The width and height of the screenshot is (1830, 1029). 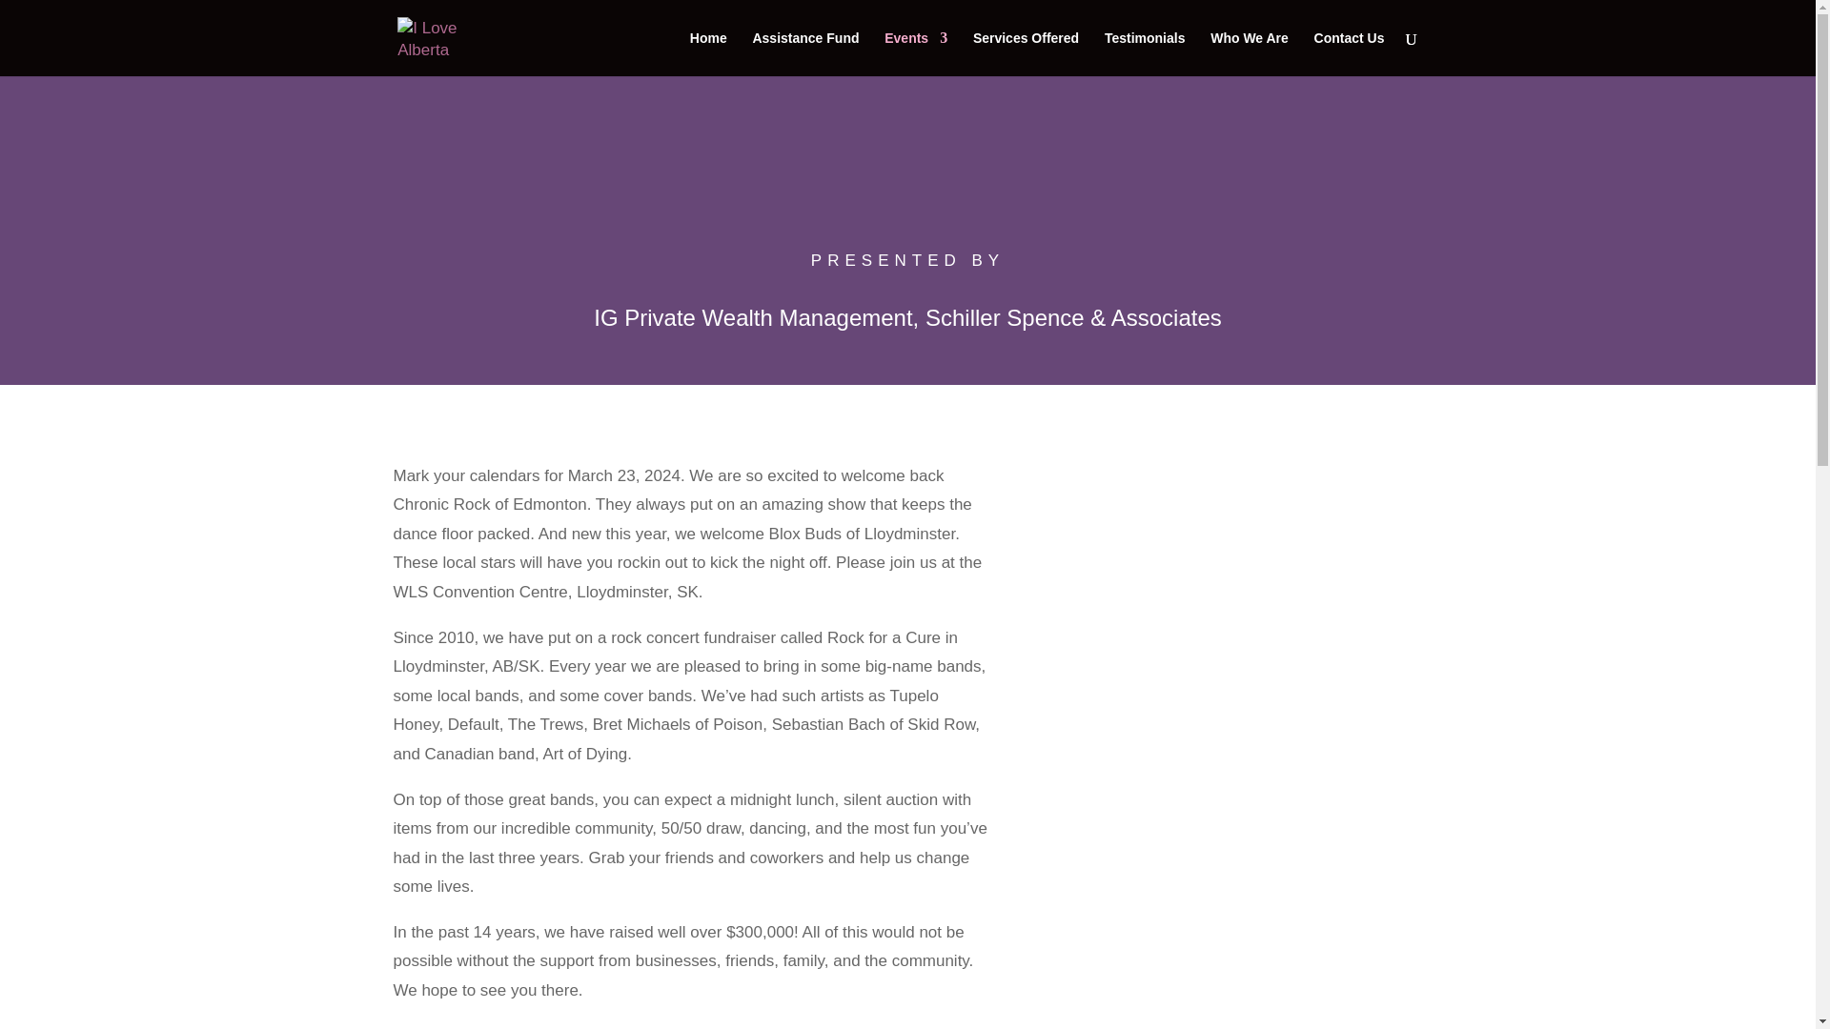 What do you see at coordinates (1350, 53) in the screenshot?
I see `Contact Us` at bounding box center [1350, 53].